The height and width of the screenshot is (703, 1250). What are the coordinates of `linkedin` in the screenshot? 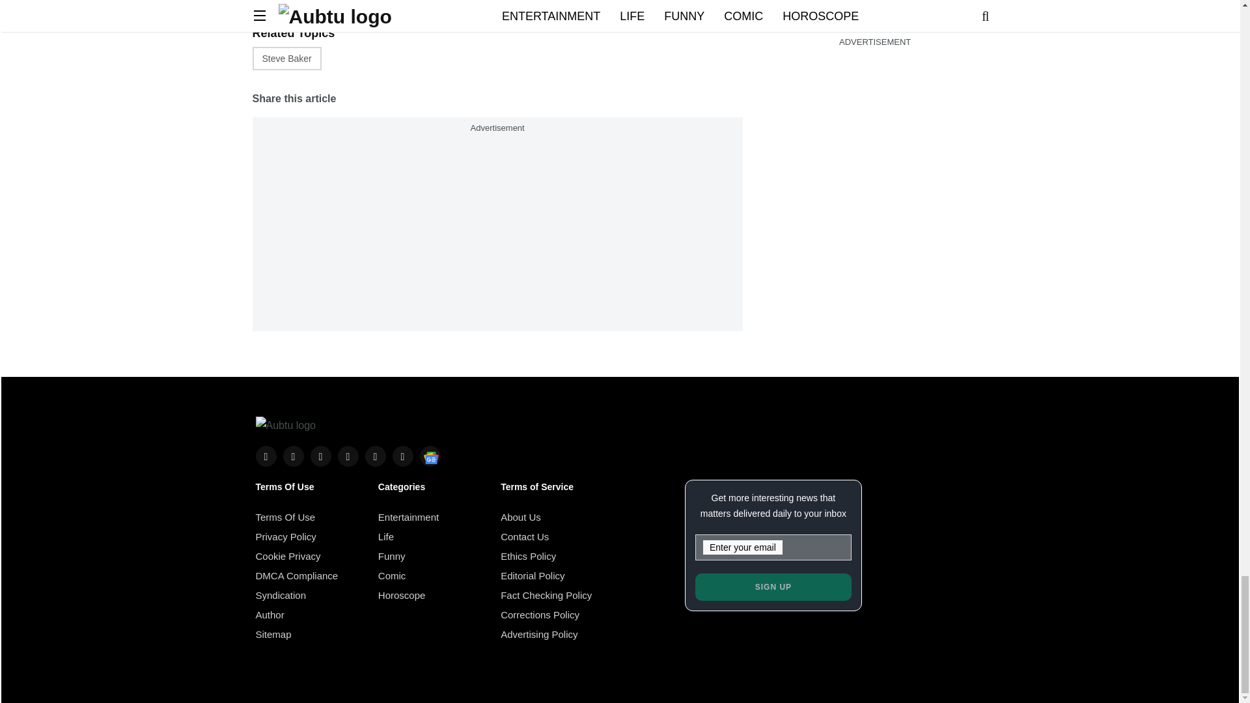 It's located at (348, 456).